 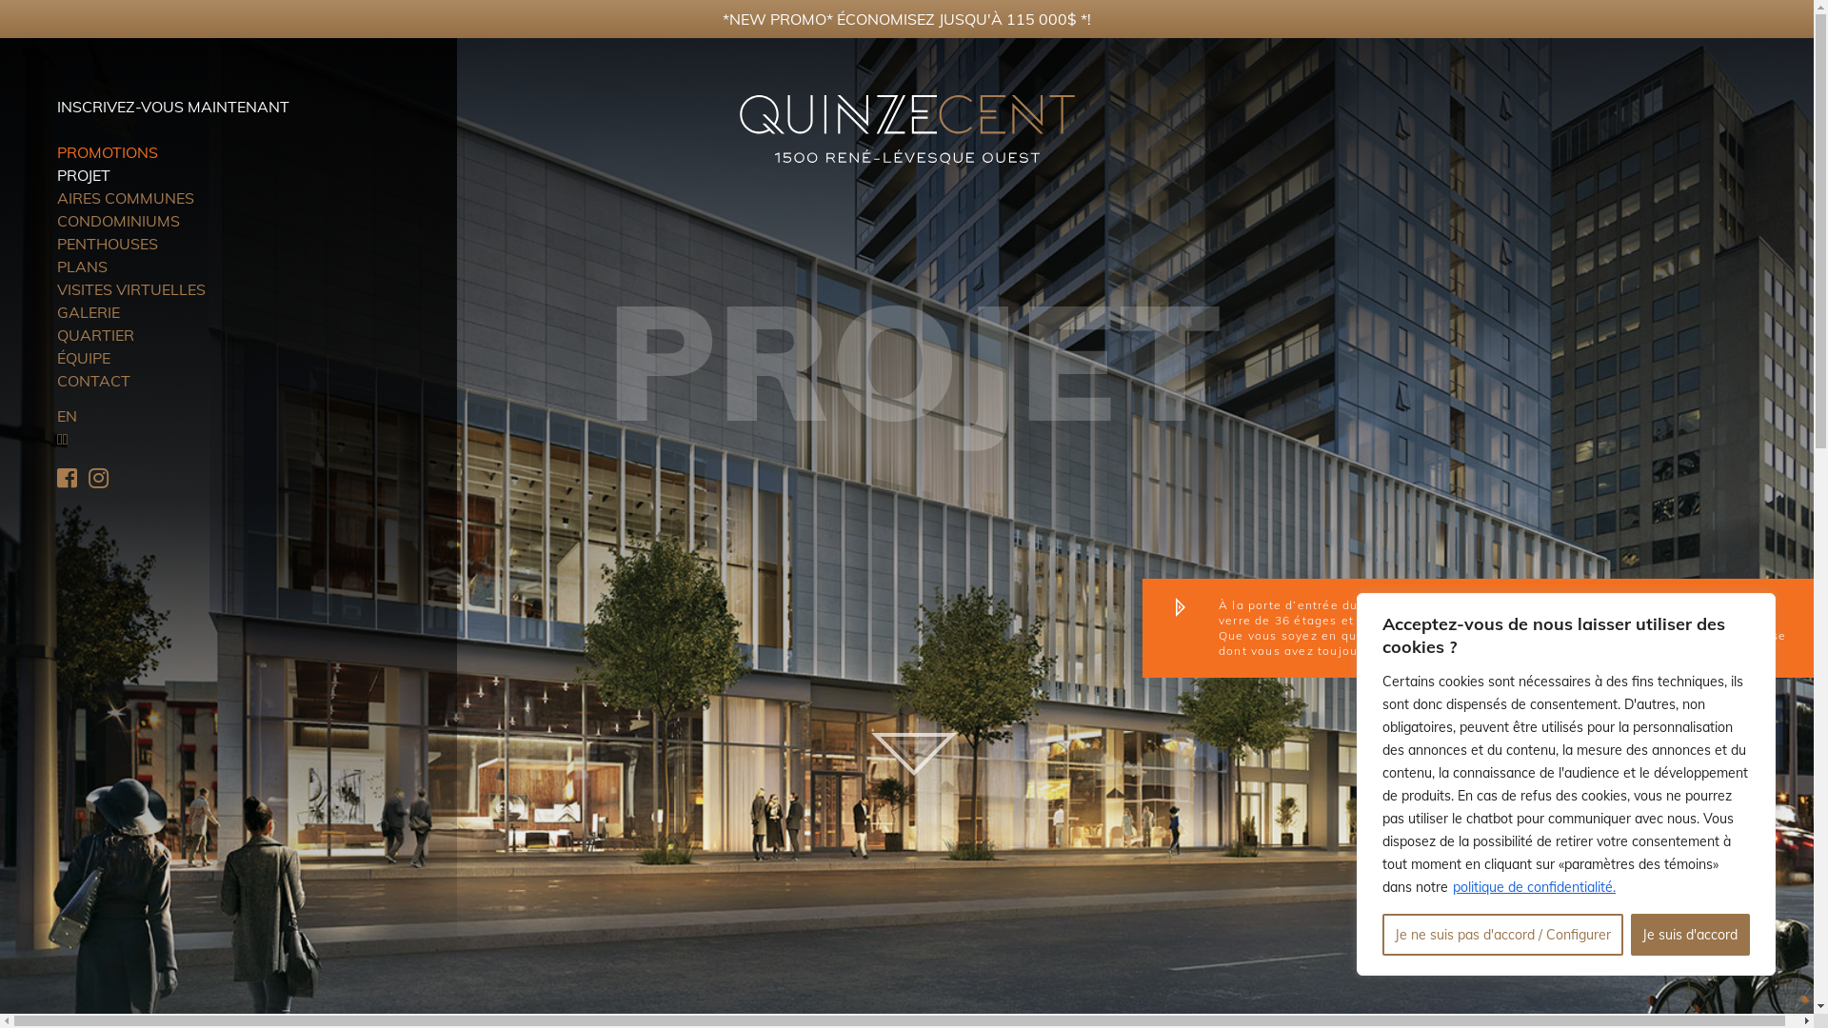 What do you see at coordinates (82, 267) in the screenshot?
I see `PLANS` at bounding box center [82, 267].